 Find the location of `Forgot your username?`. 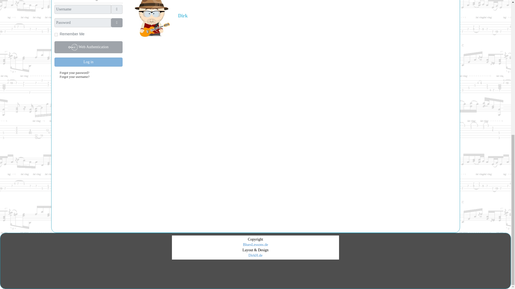

Forgot your username? is located at coordinates (74, 77).